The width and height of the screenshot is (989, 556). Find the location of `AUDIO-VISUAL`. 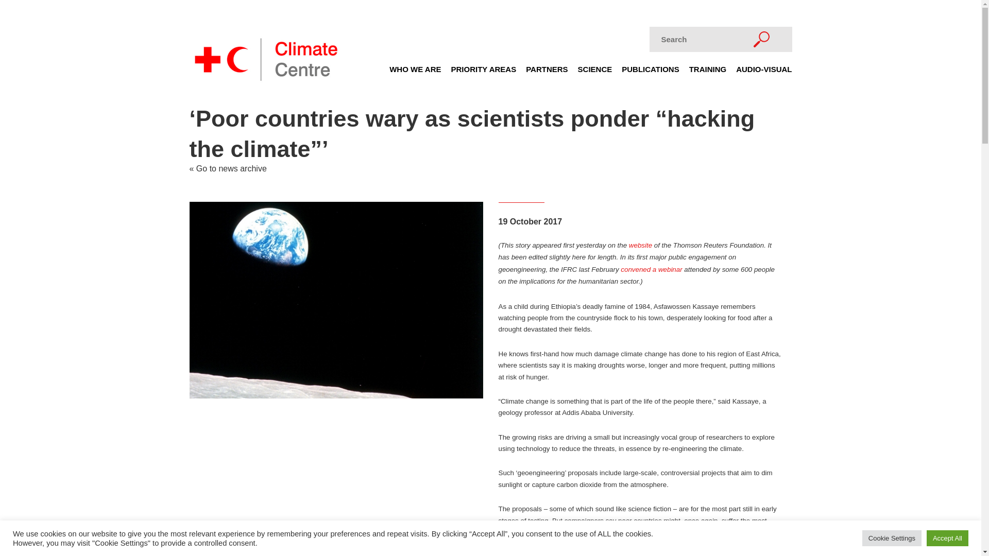

AUDIO-VISUAL is located at coordinates (763, 72).